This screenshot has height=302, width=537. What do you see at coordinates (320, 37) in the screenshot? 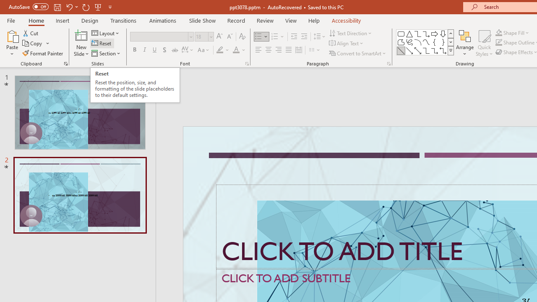
I see `Line Spacing` at bounding box center [320, 37].